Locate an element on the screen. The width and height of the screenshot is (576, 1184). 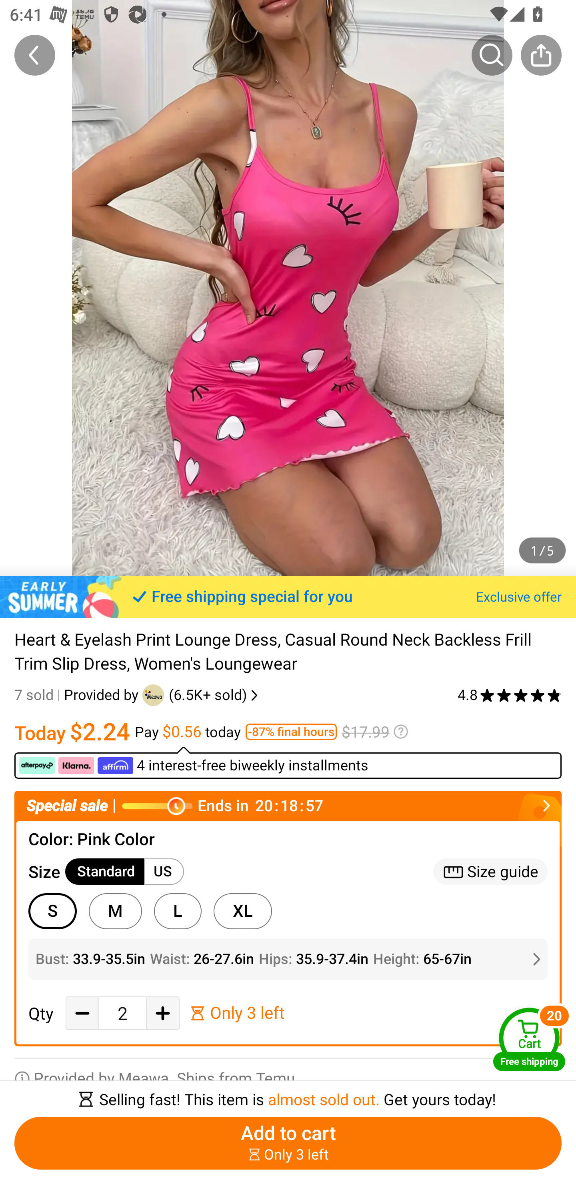
M is located at coordinates (115, 911).